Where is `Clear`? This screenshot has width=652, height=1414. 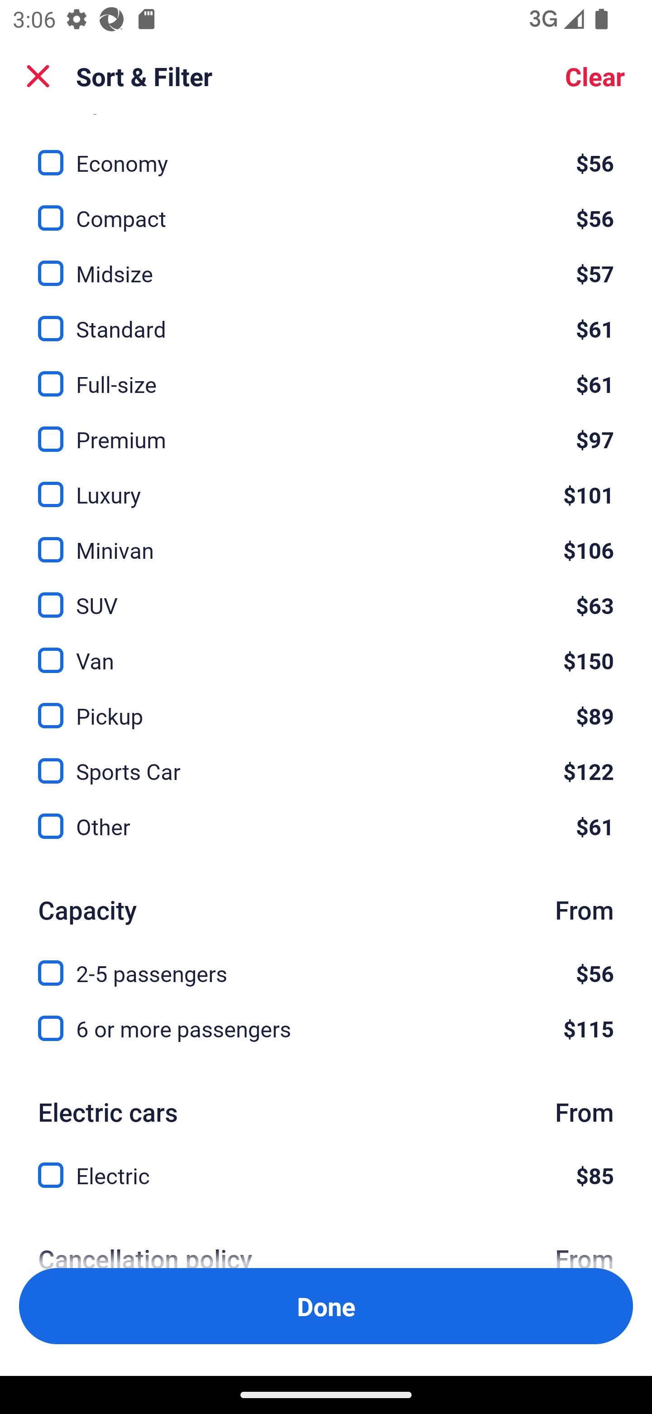 Clear is located at coordinates (595, 76).